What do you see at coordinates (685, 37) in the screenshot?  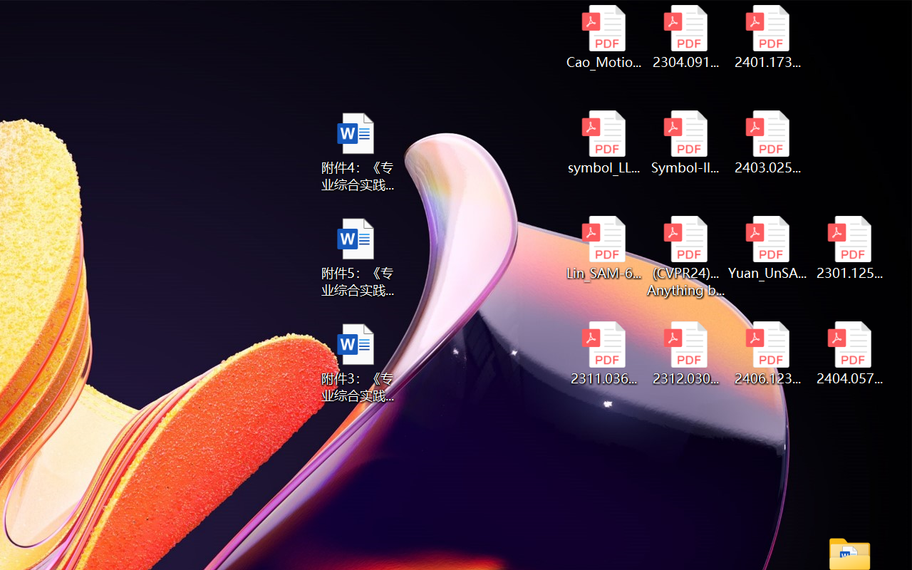 I see `2304.09121v3.pdf` at bounding box center [685, 37].